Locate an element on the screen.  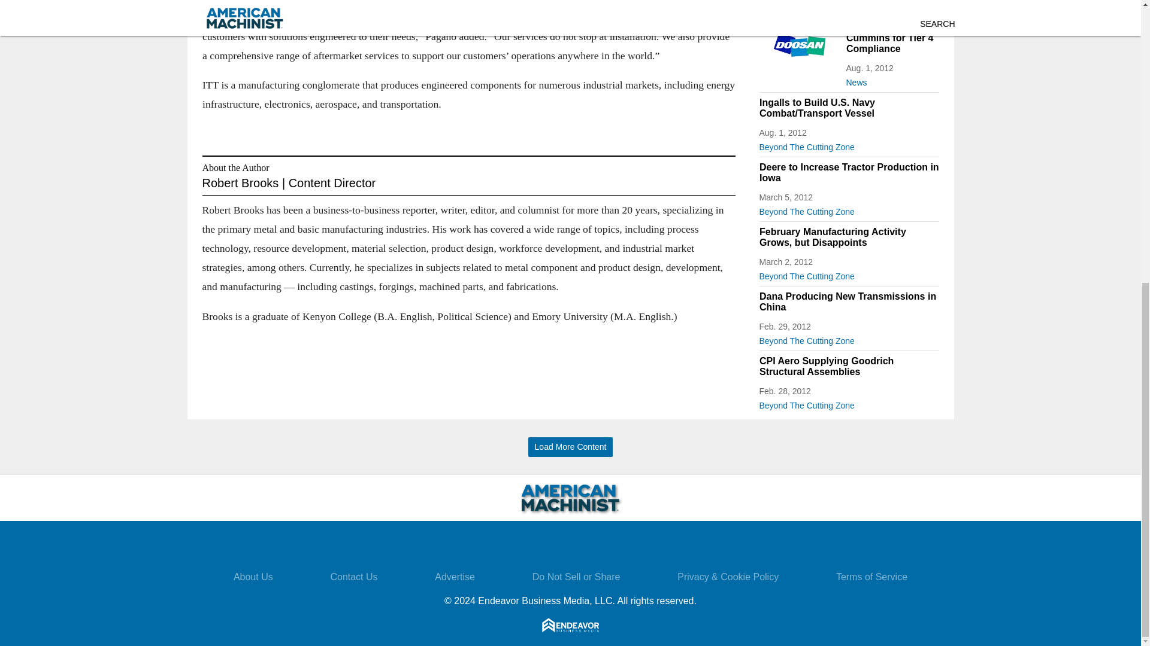
Deere to Increase Tractor Production in Iowa is located at coordinates (849, 172).